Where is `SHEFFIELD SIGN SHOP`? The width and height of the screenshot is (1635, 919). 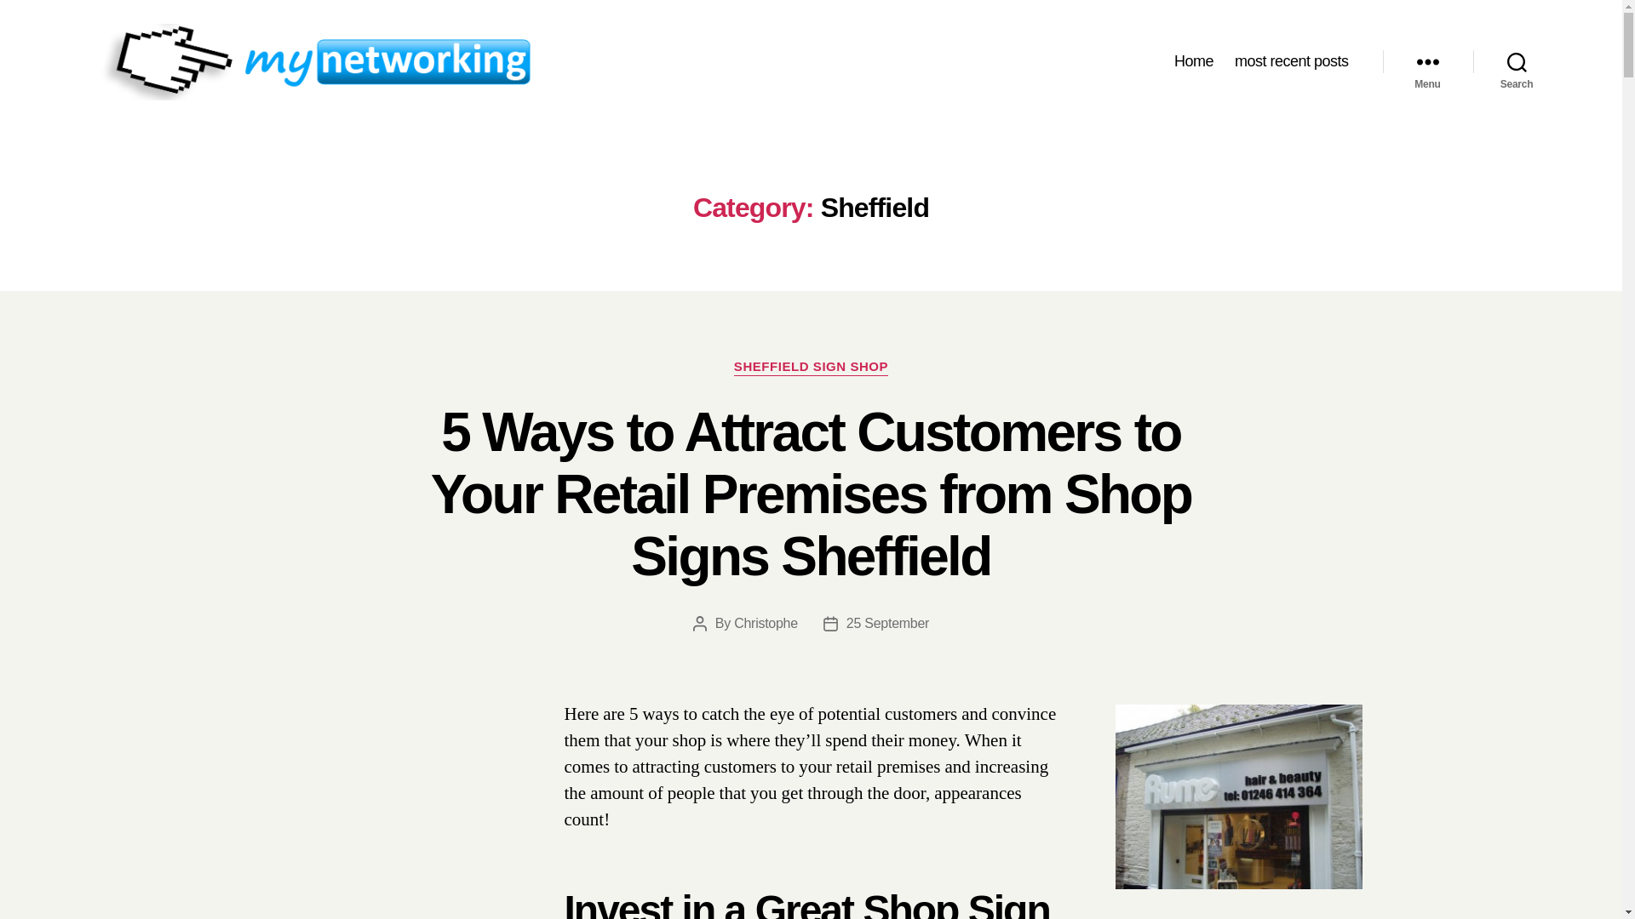
SHEFFIELD SIGN SHOP is located at coordinates (811, 368).